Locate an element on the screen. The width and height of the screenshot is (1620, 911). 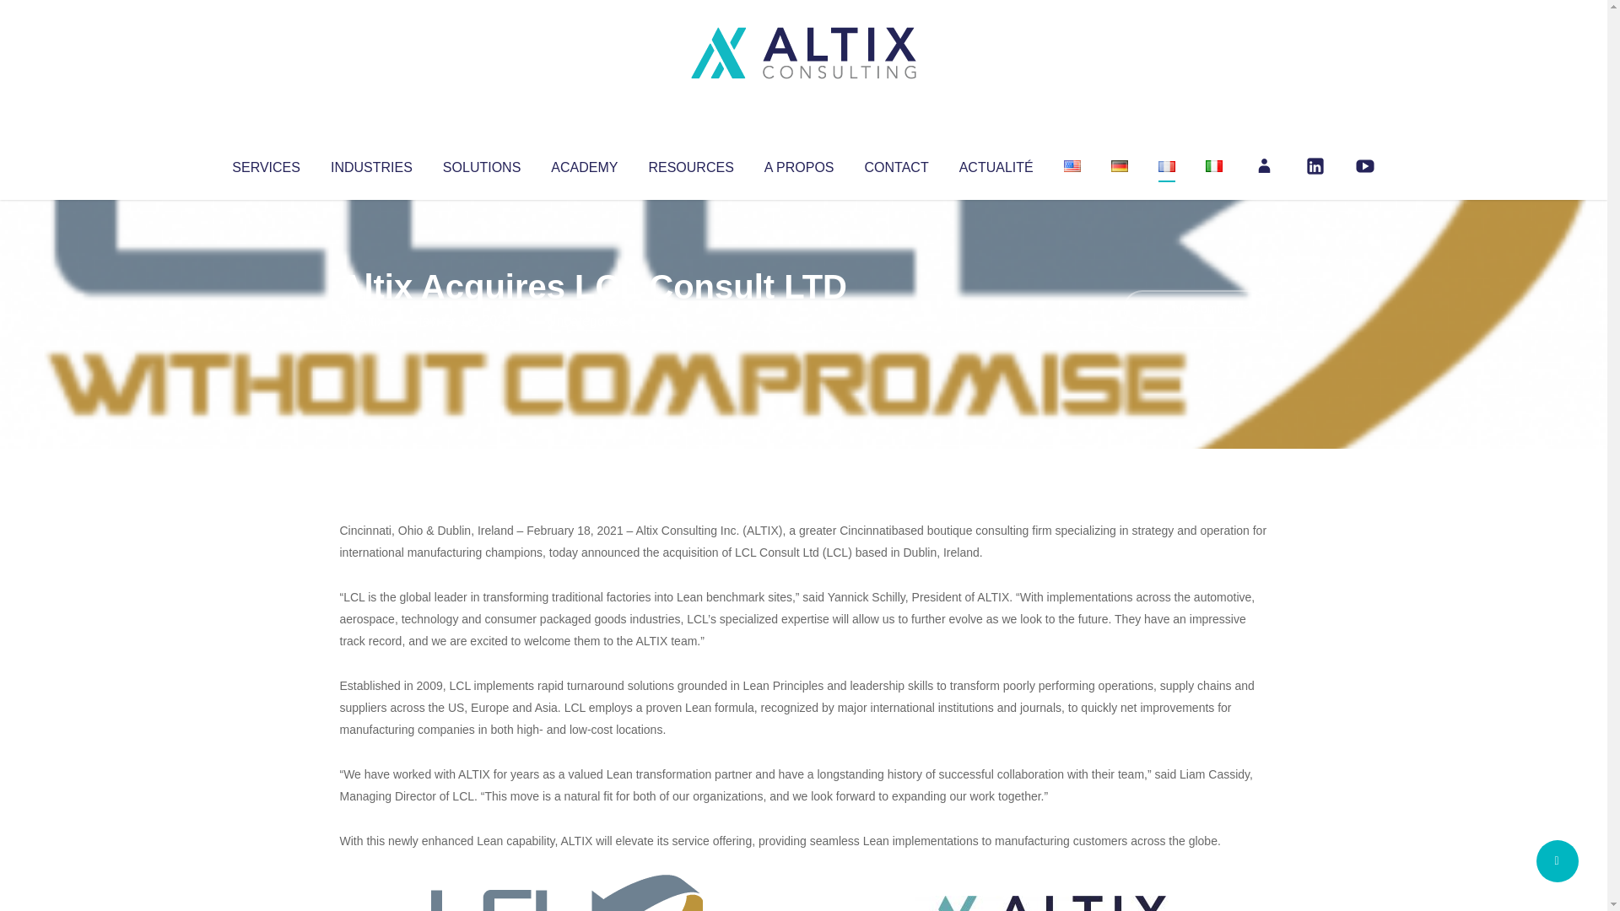
A PROPOS is located at coordinates (799, 164).